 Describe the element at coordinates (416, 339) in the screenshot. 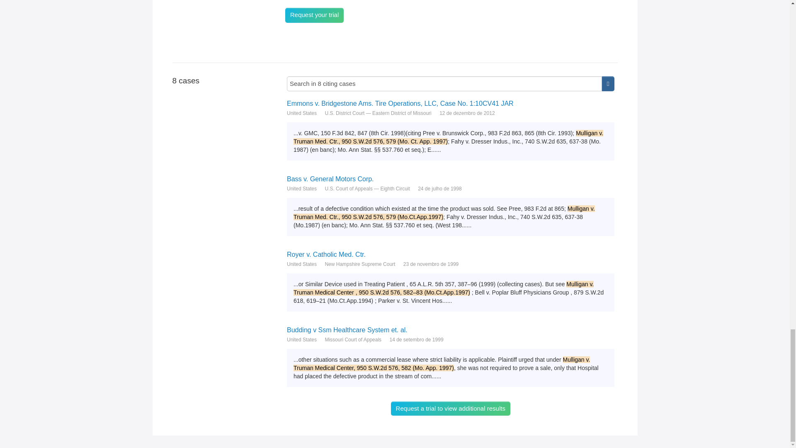

I see `14 de setembro de 1999` at that location.